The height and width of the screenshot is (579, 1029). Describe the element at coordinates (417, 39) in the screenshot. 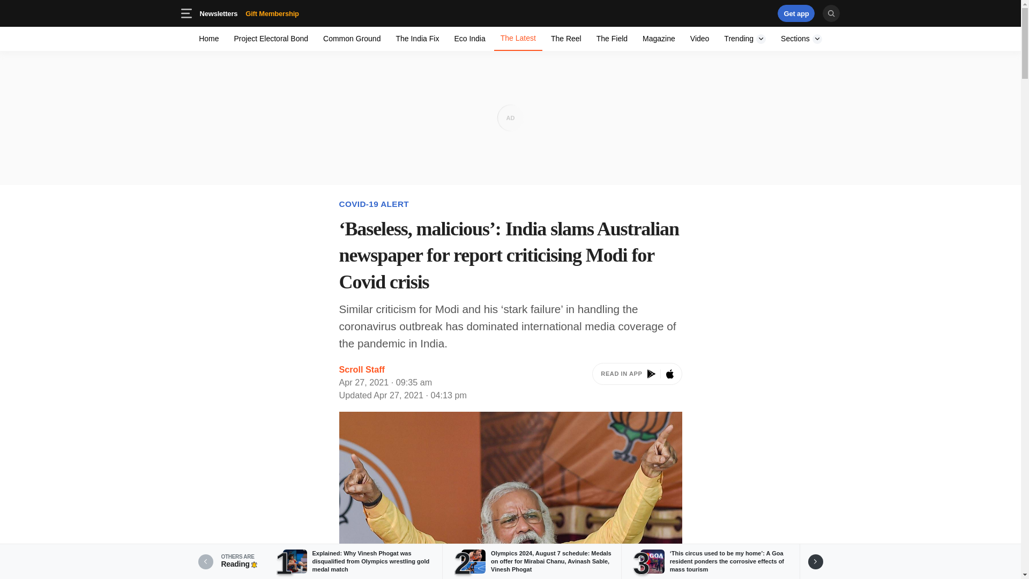

I see `Sections` at that location.